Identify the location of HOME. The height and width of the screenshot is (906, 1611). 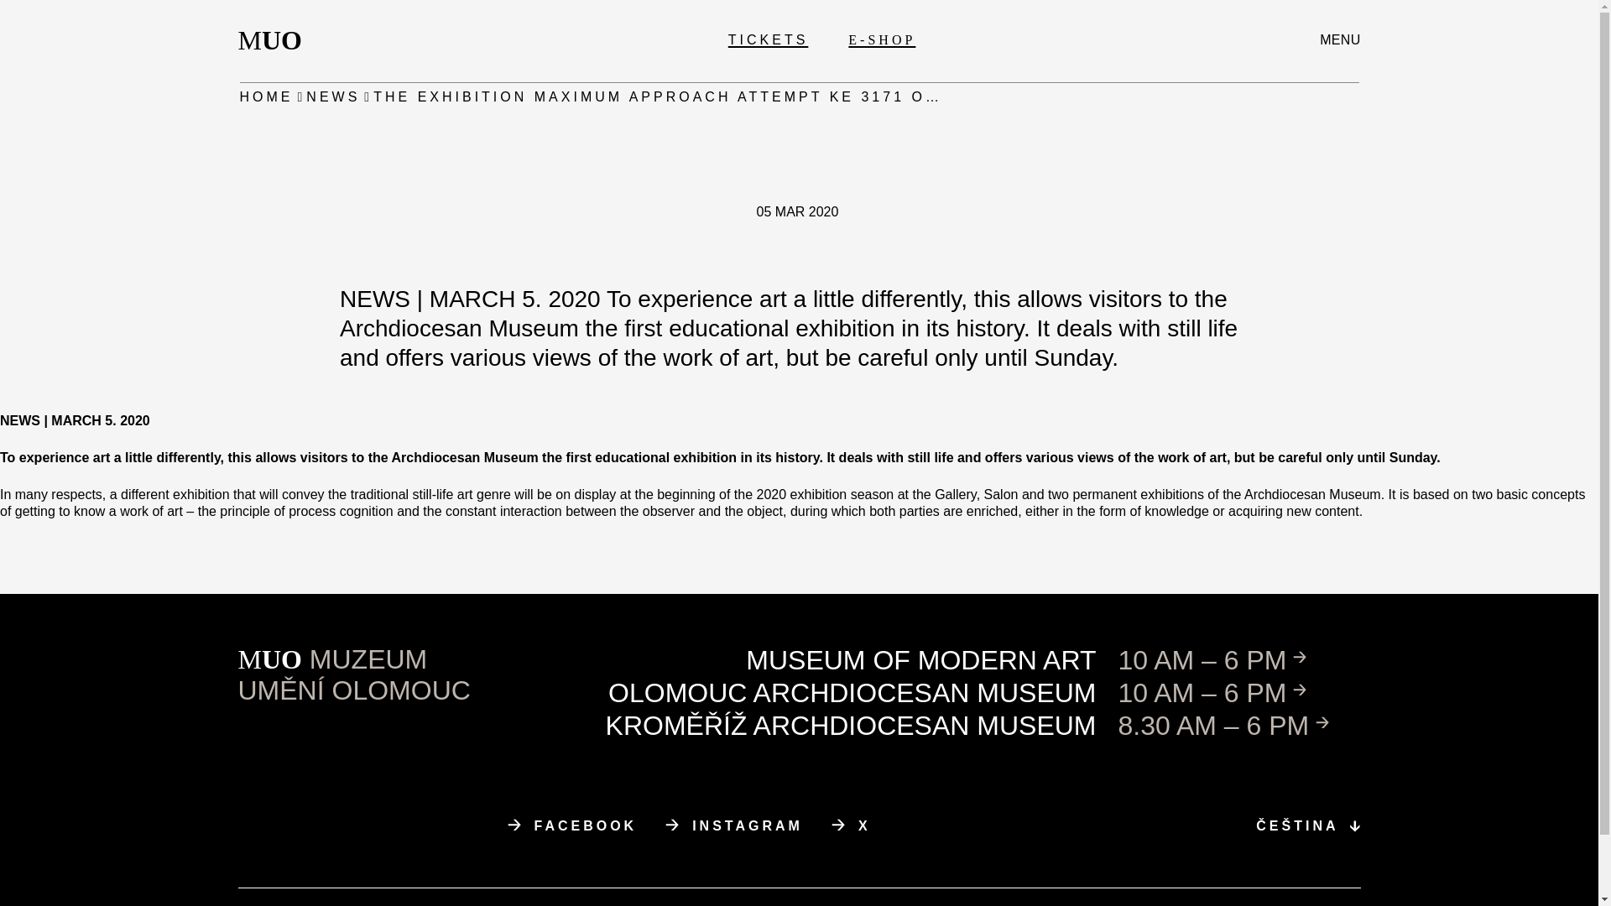
(881, 39).